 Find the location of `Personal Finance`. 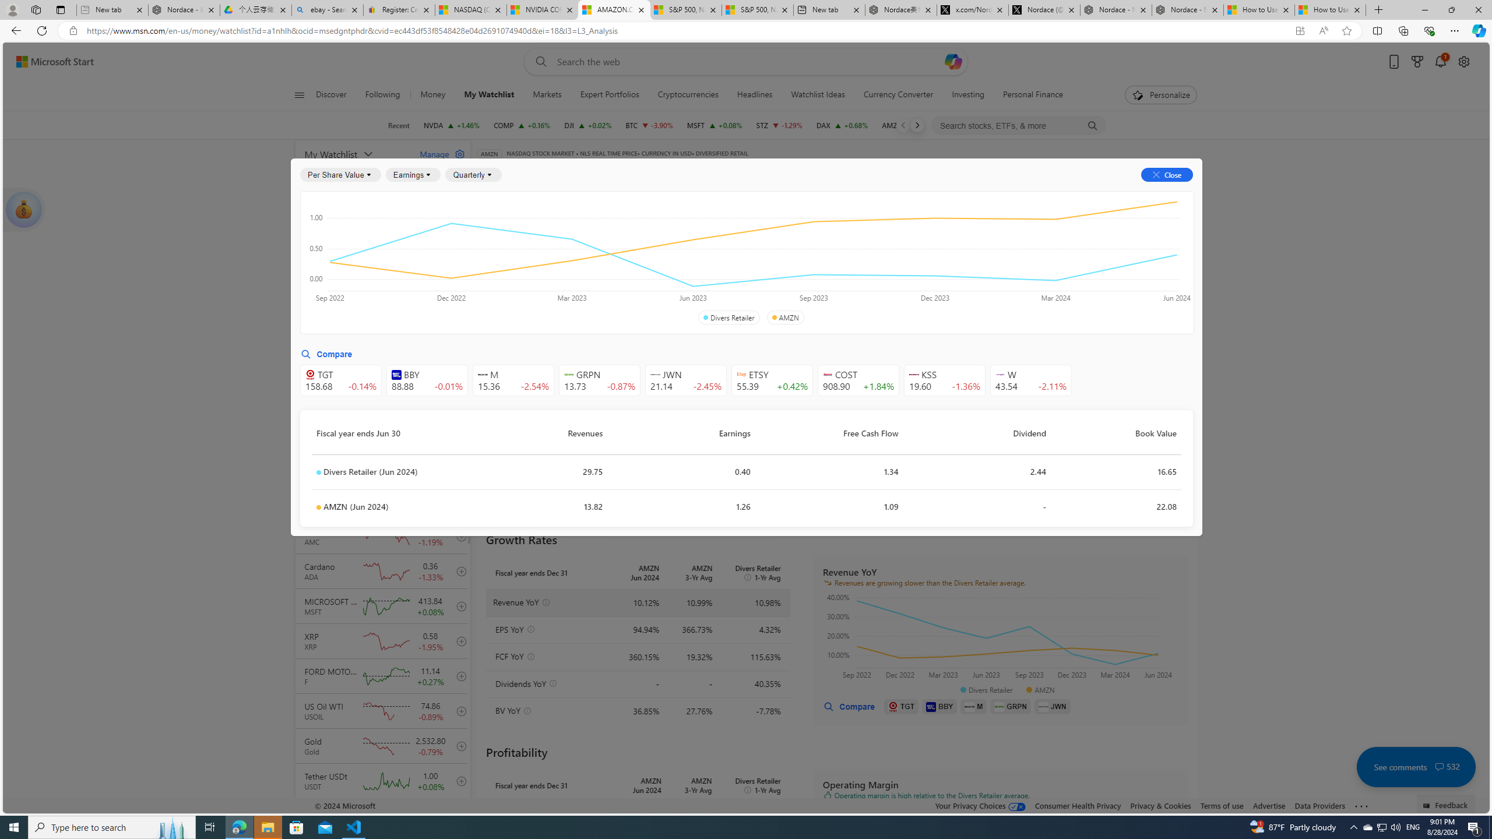

Personal Finance is located at coordinates (1028, 95).